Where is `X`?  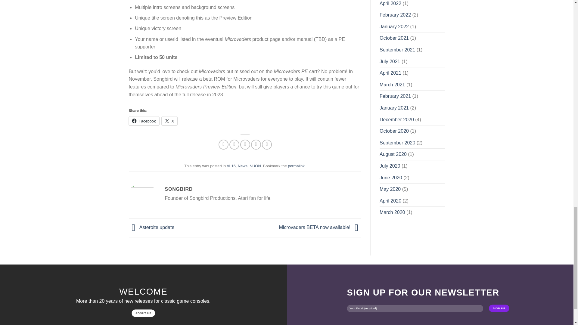
X is located at coordinates (169, 121).